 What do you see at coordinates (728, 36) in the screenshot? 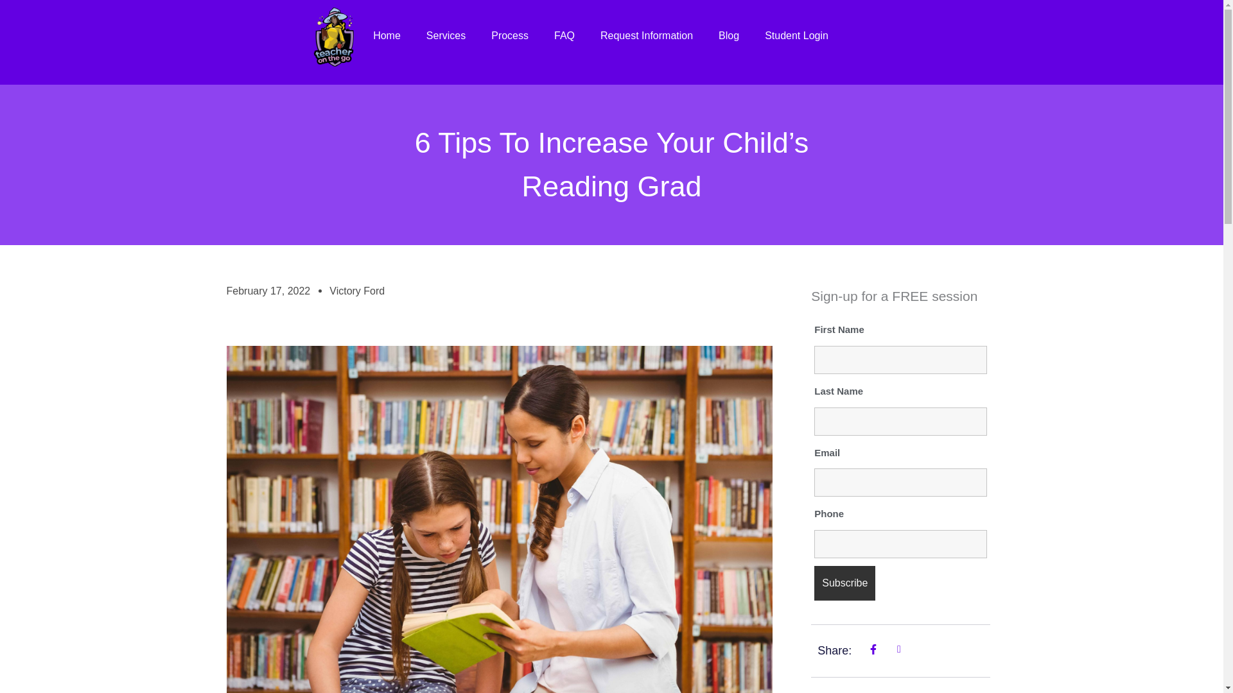
I see `Blog` at bounding box center [728, 36].